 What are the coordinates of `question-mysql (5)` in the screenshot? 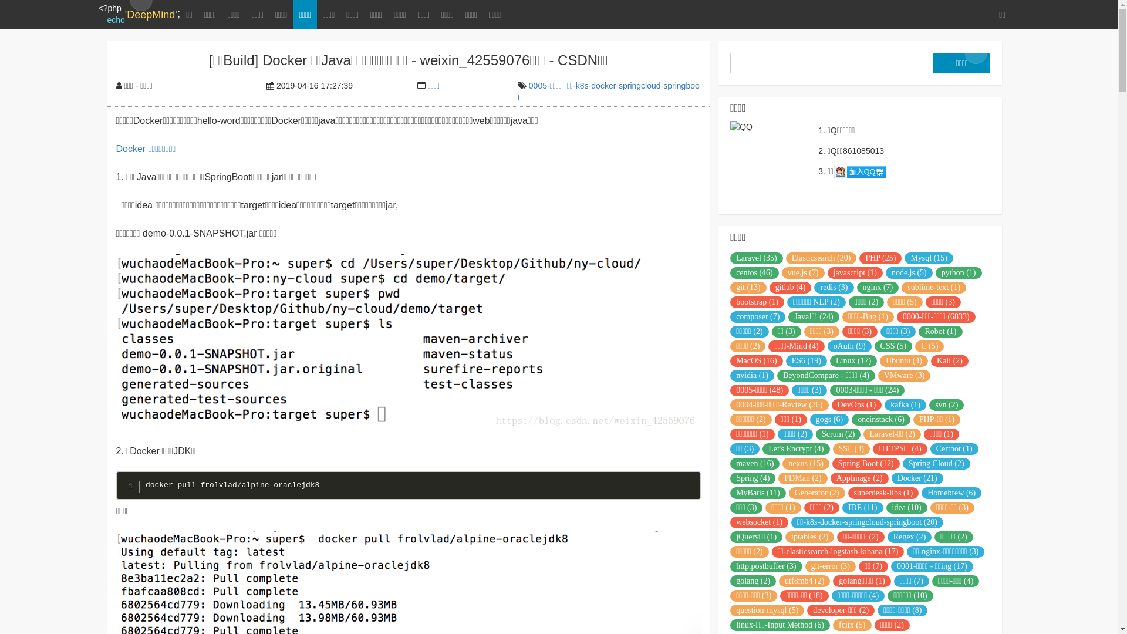 It's located at (767, 611).